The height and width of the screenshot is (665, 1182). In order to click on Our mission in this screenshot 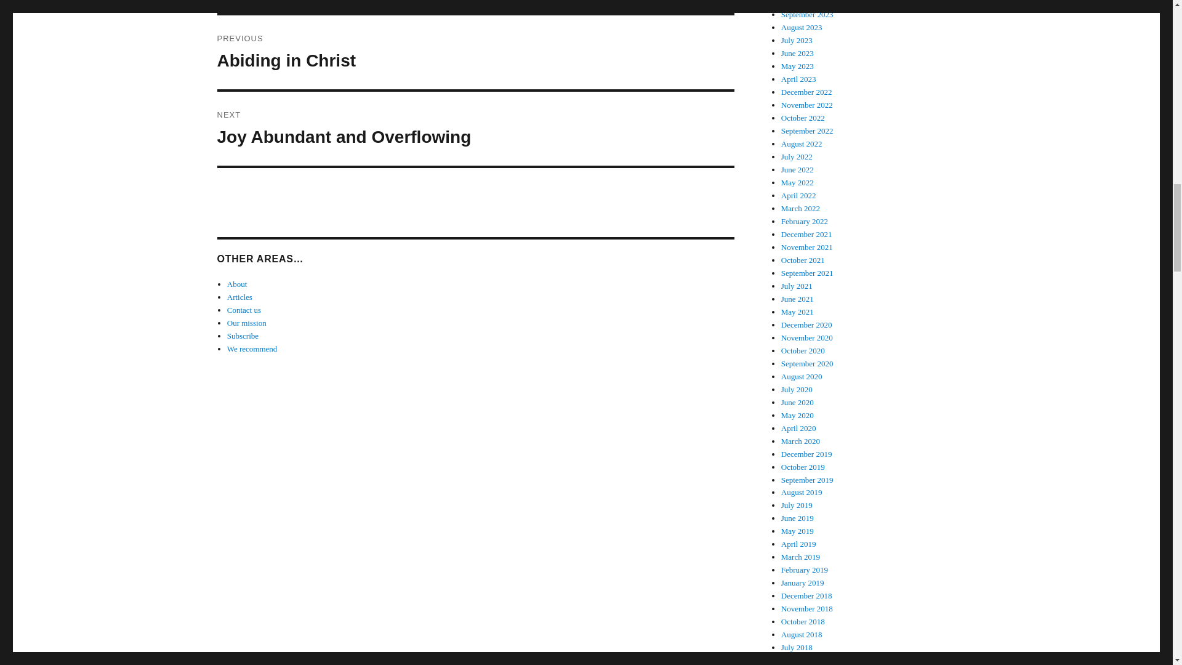, I will do `click(475, 128)`.